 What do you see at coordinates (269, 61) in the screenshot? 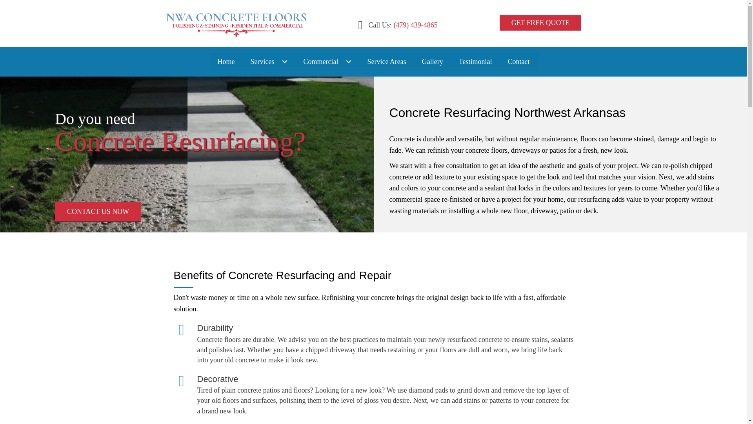
I see `Services` at bounding box center [269, 61].